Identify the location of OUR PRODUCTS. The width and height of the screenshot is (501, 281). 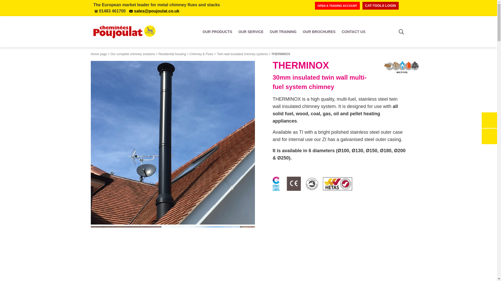
(217, 32).